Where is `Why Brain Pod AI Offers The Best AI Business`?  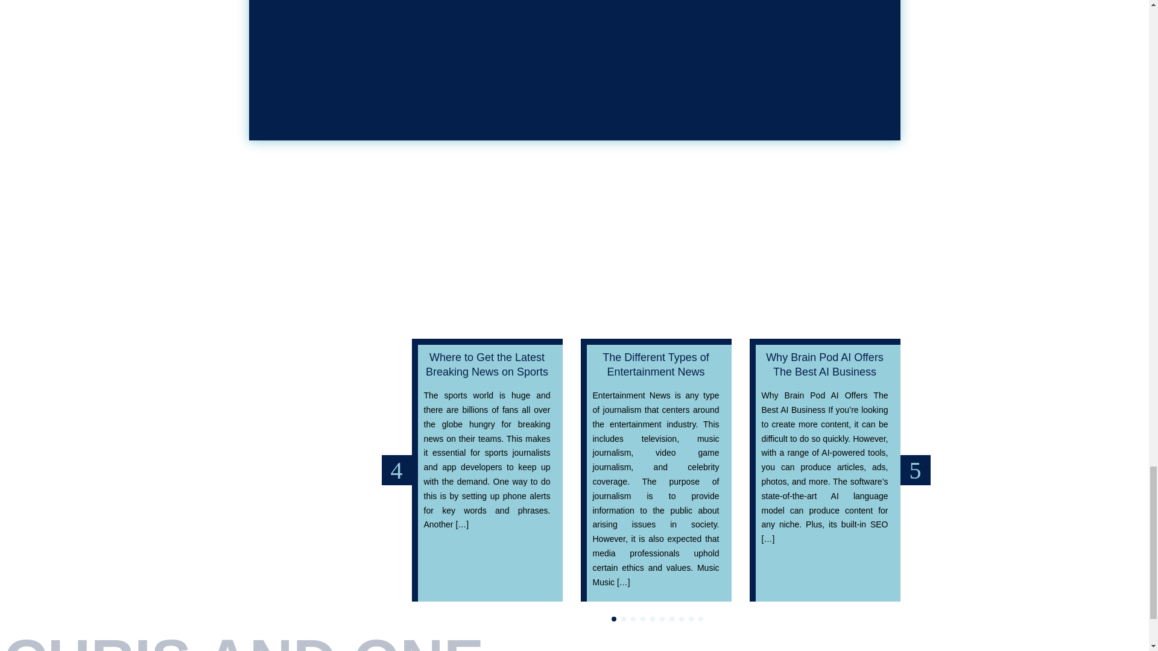
Why Brain Pod AI Offers The Best AI Business is located at coordinates (824, 364).